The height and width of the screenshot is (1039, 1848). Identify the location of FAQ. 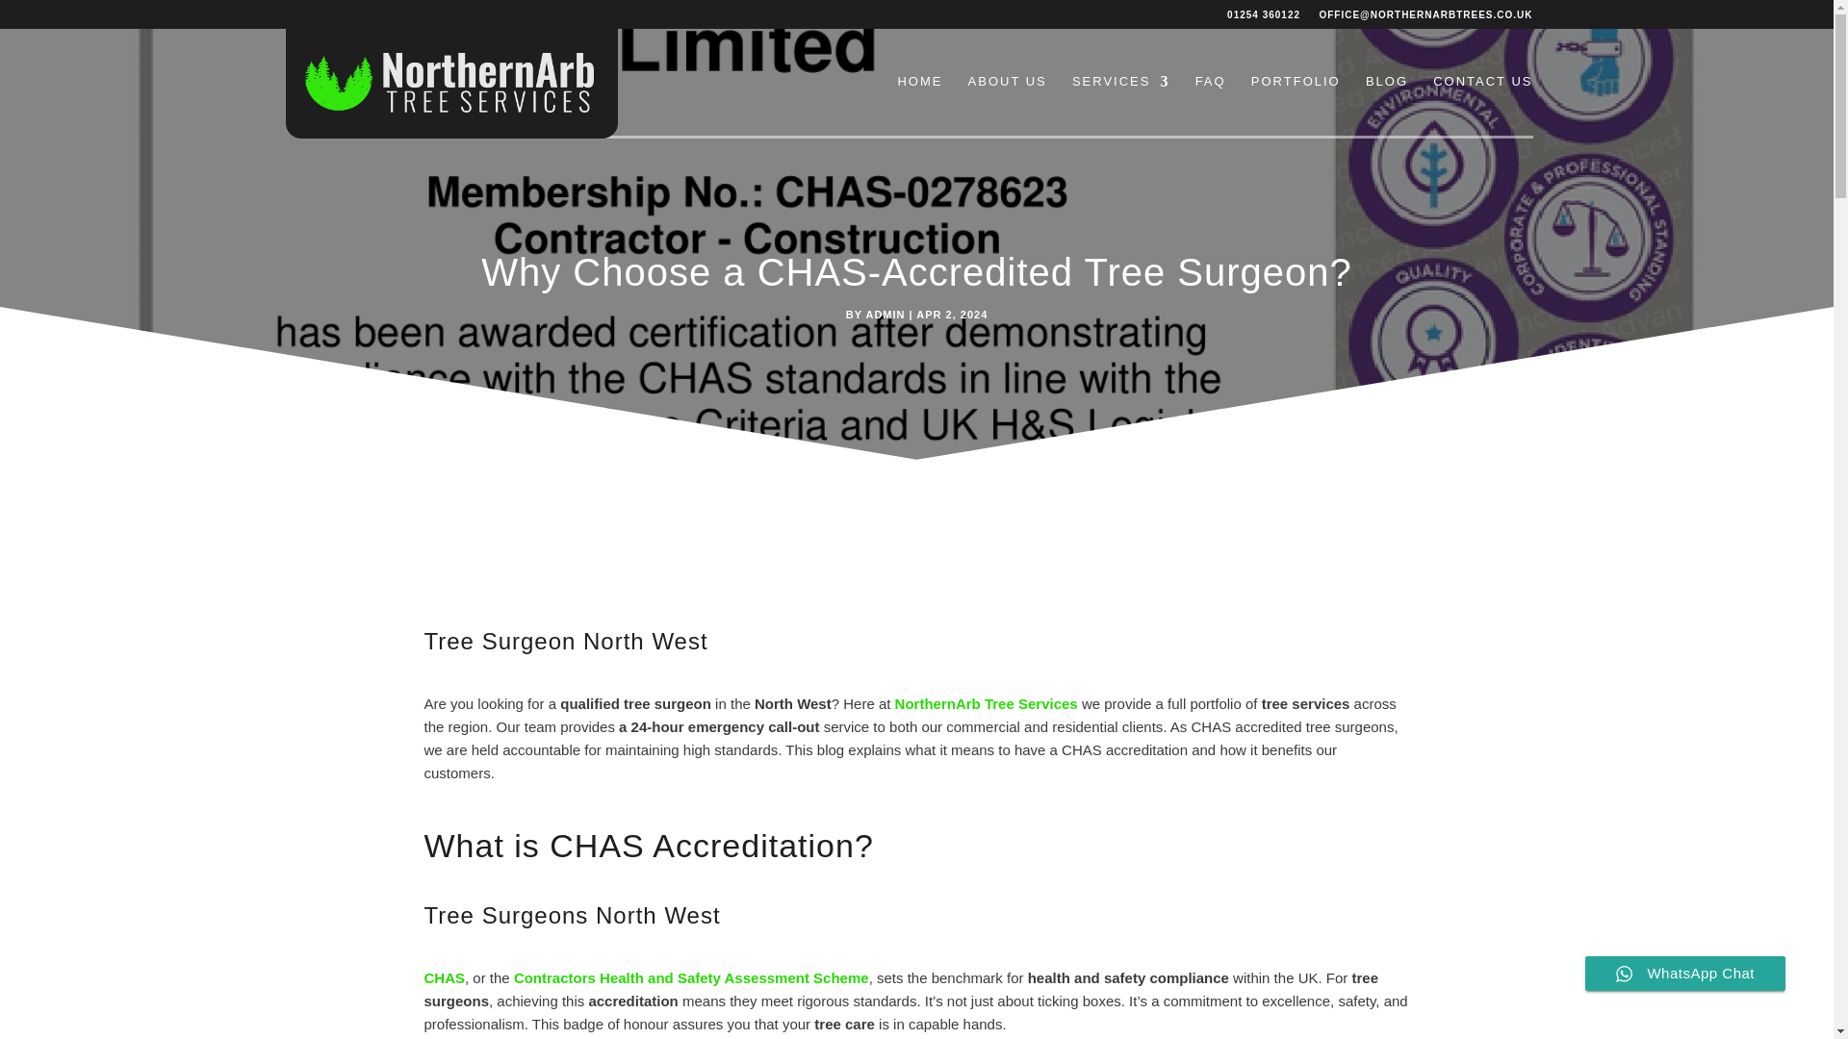
(1211, 105).